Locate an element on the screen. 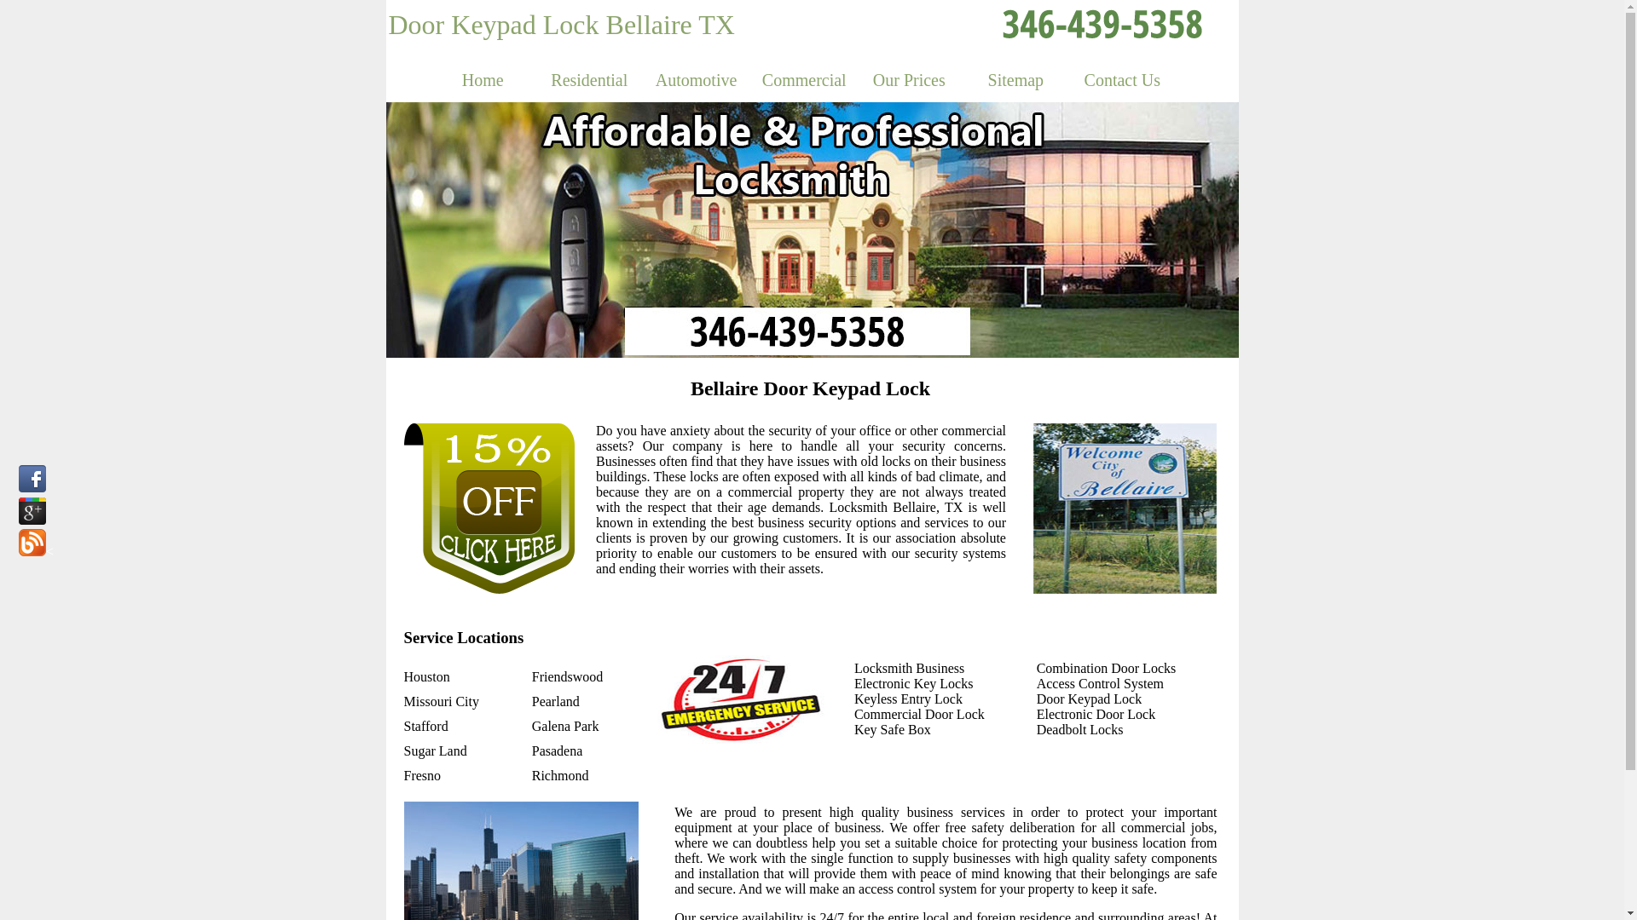  Access Control System is located at coordinates (1100, 683).